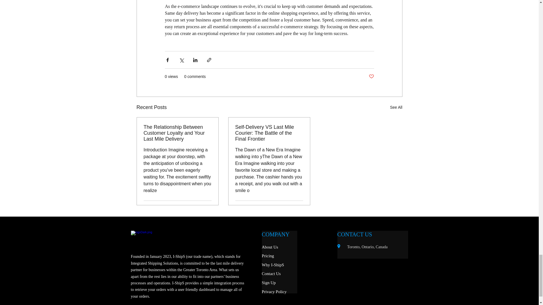 This screenshot has width=543, height=305. What do you see at coordinates (208, 208) in the screenshot?
I see `Post not marked as liked` at bounding box center [208, 208].